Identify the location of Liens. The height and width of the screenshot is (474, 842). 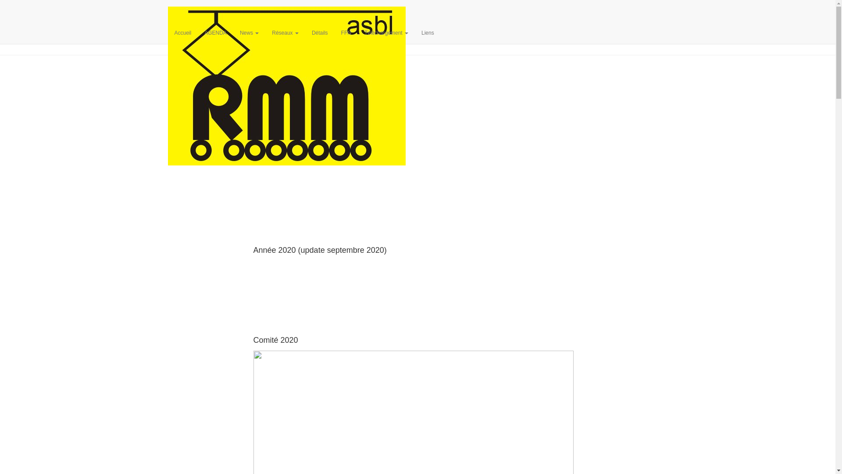
(428, 33).